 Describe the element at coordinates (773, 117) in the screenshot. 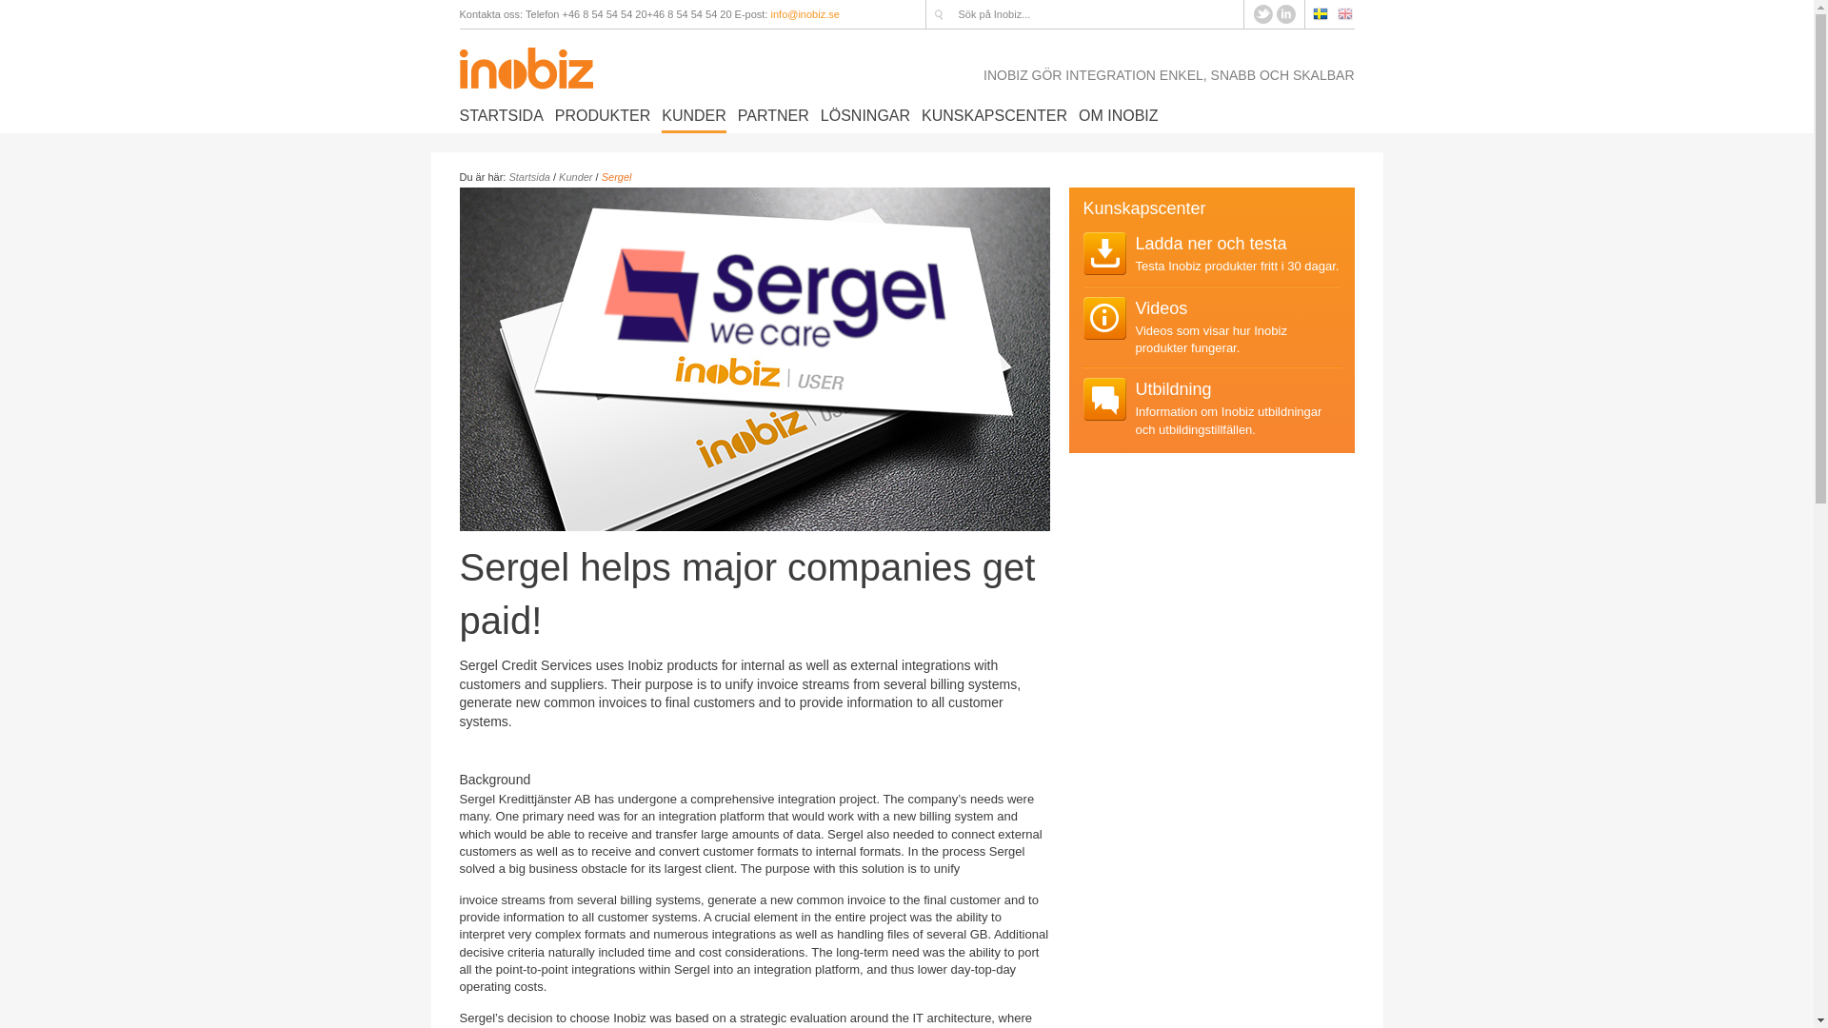

I see `PARTNER` at that location.